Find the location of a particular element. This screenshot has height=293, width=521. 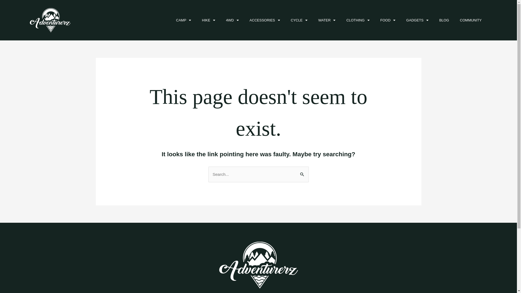

logo is located at coordinates (50, 20).